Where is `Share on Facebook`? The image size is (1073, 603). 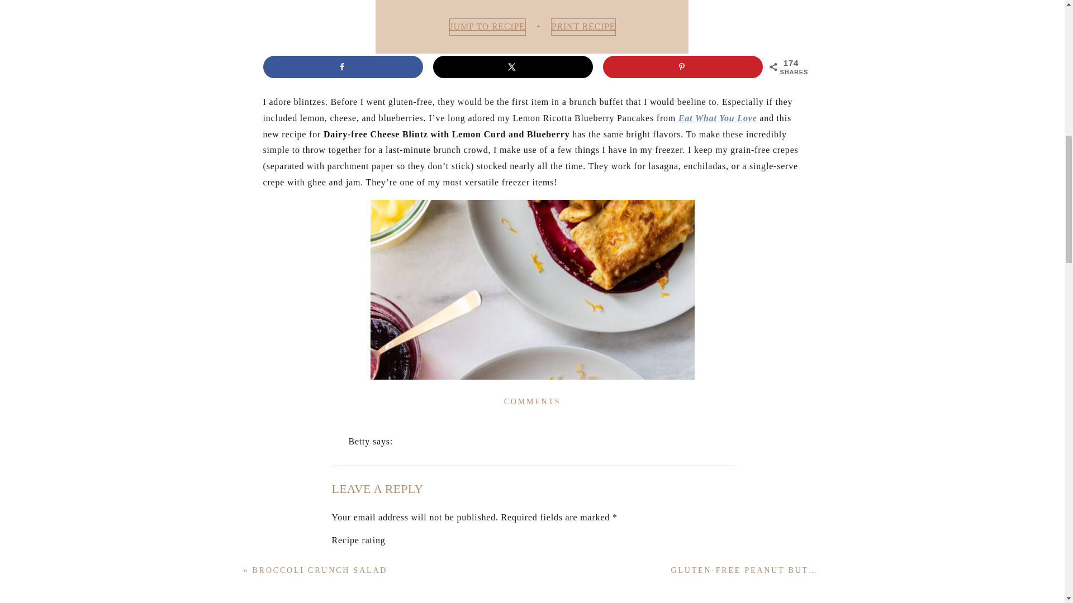 Share on Facebook is located at coordinates (343, 67).